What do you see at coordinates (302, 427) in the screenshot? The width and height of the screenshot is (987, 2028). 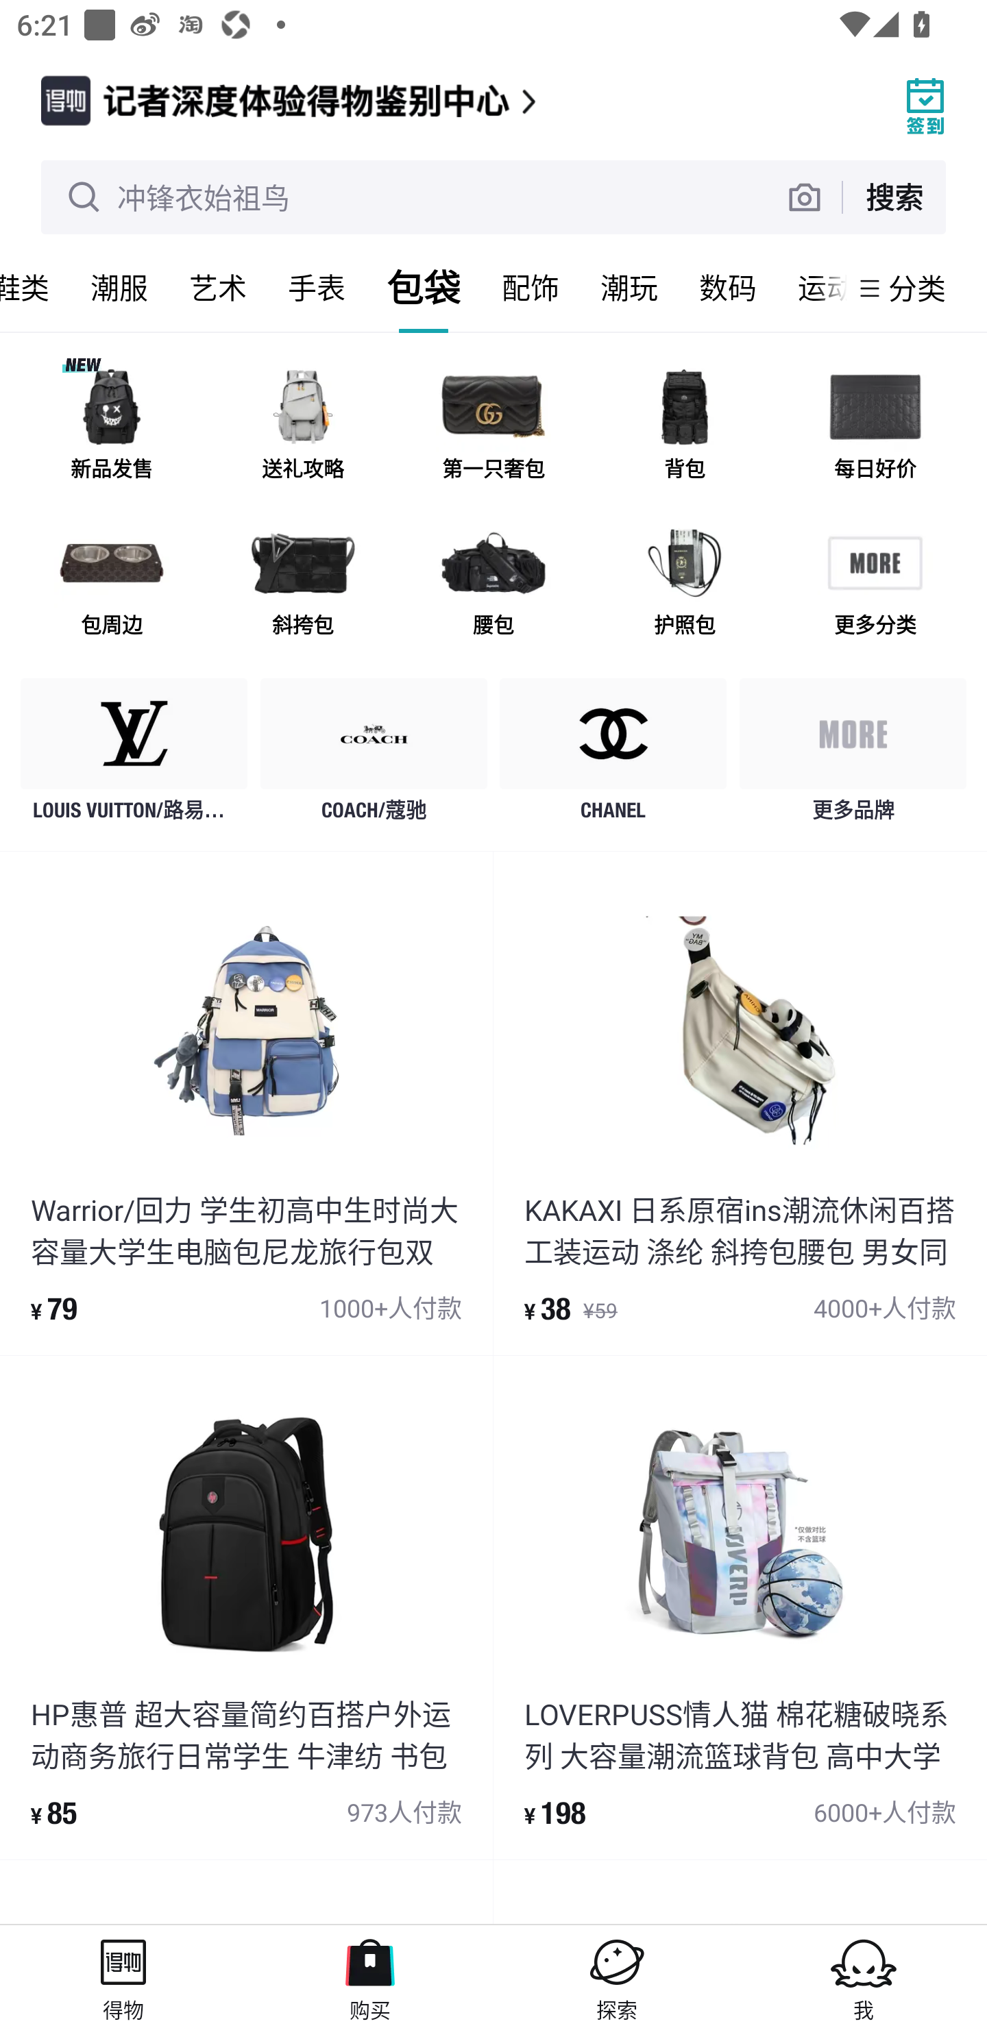 I see `送礼攻略` at bounding box center [302, 427].